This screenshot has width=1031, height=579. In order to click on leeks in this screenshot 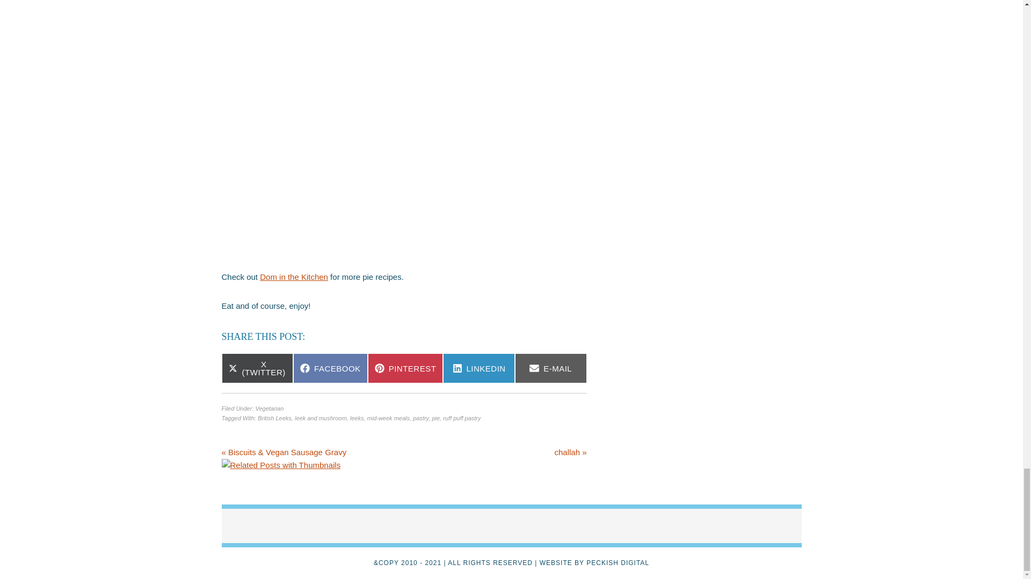, I will do `click(357, 418)`.